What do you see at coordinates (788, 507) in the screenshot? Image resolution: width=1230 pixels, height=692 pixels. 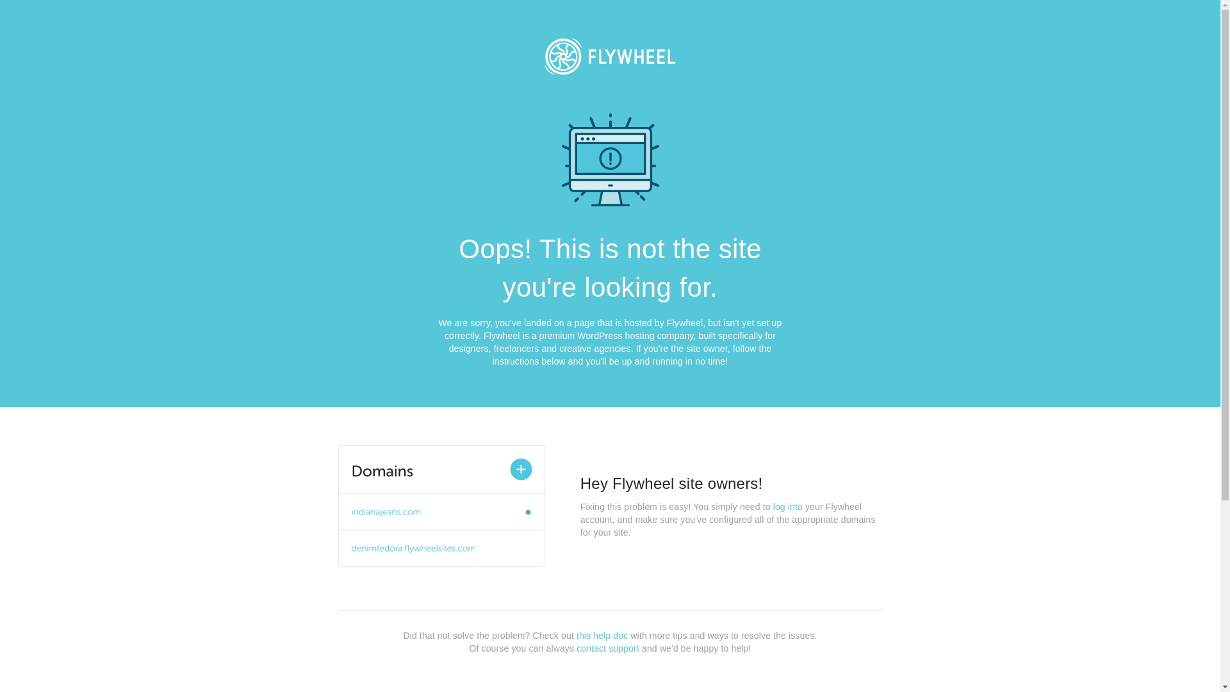 I see `log into` at bounding box center [788, 507].